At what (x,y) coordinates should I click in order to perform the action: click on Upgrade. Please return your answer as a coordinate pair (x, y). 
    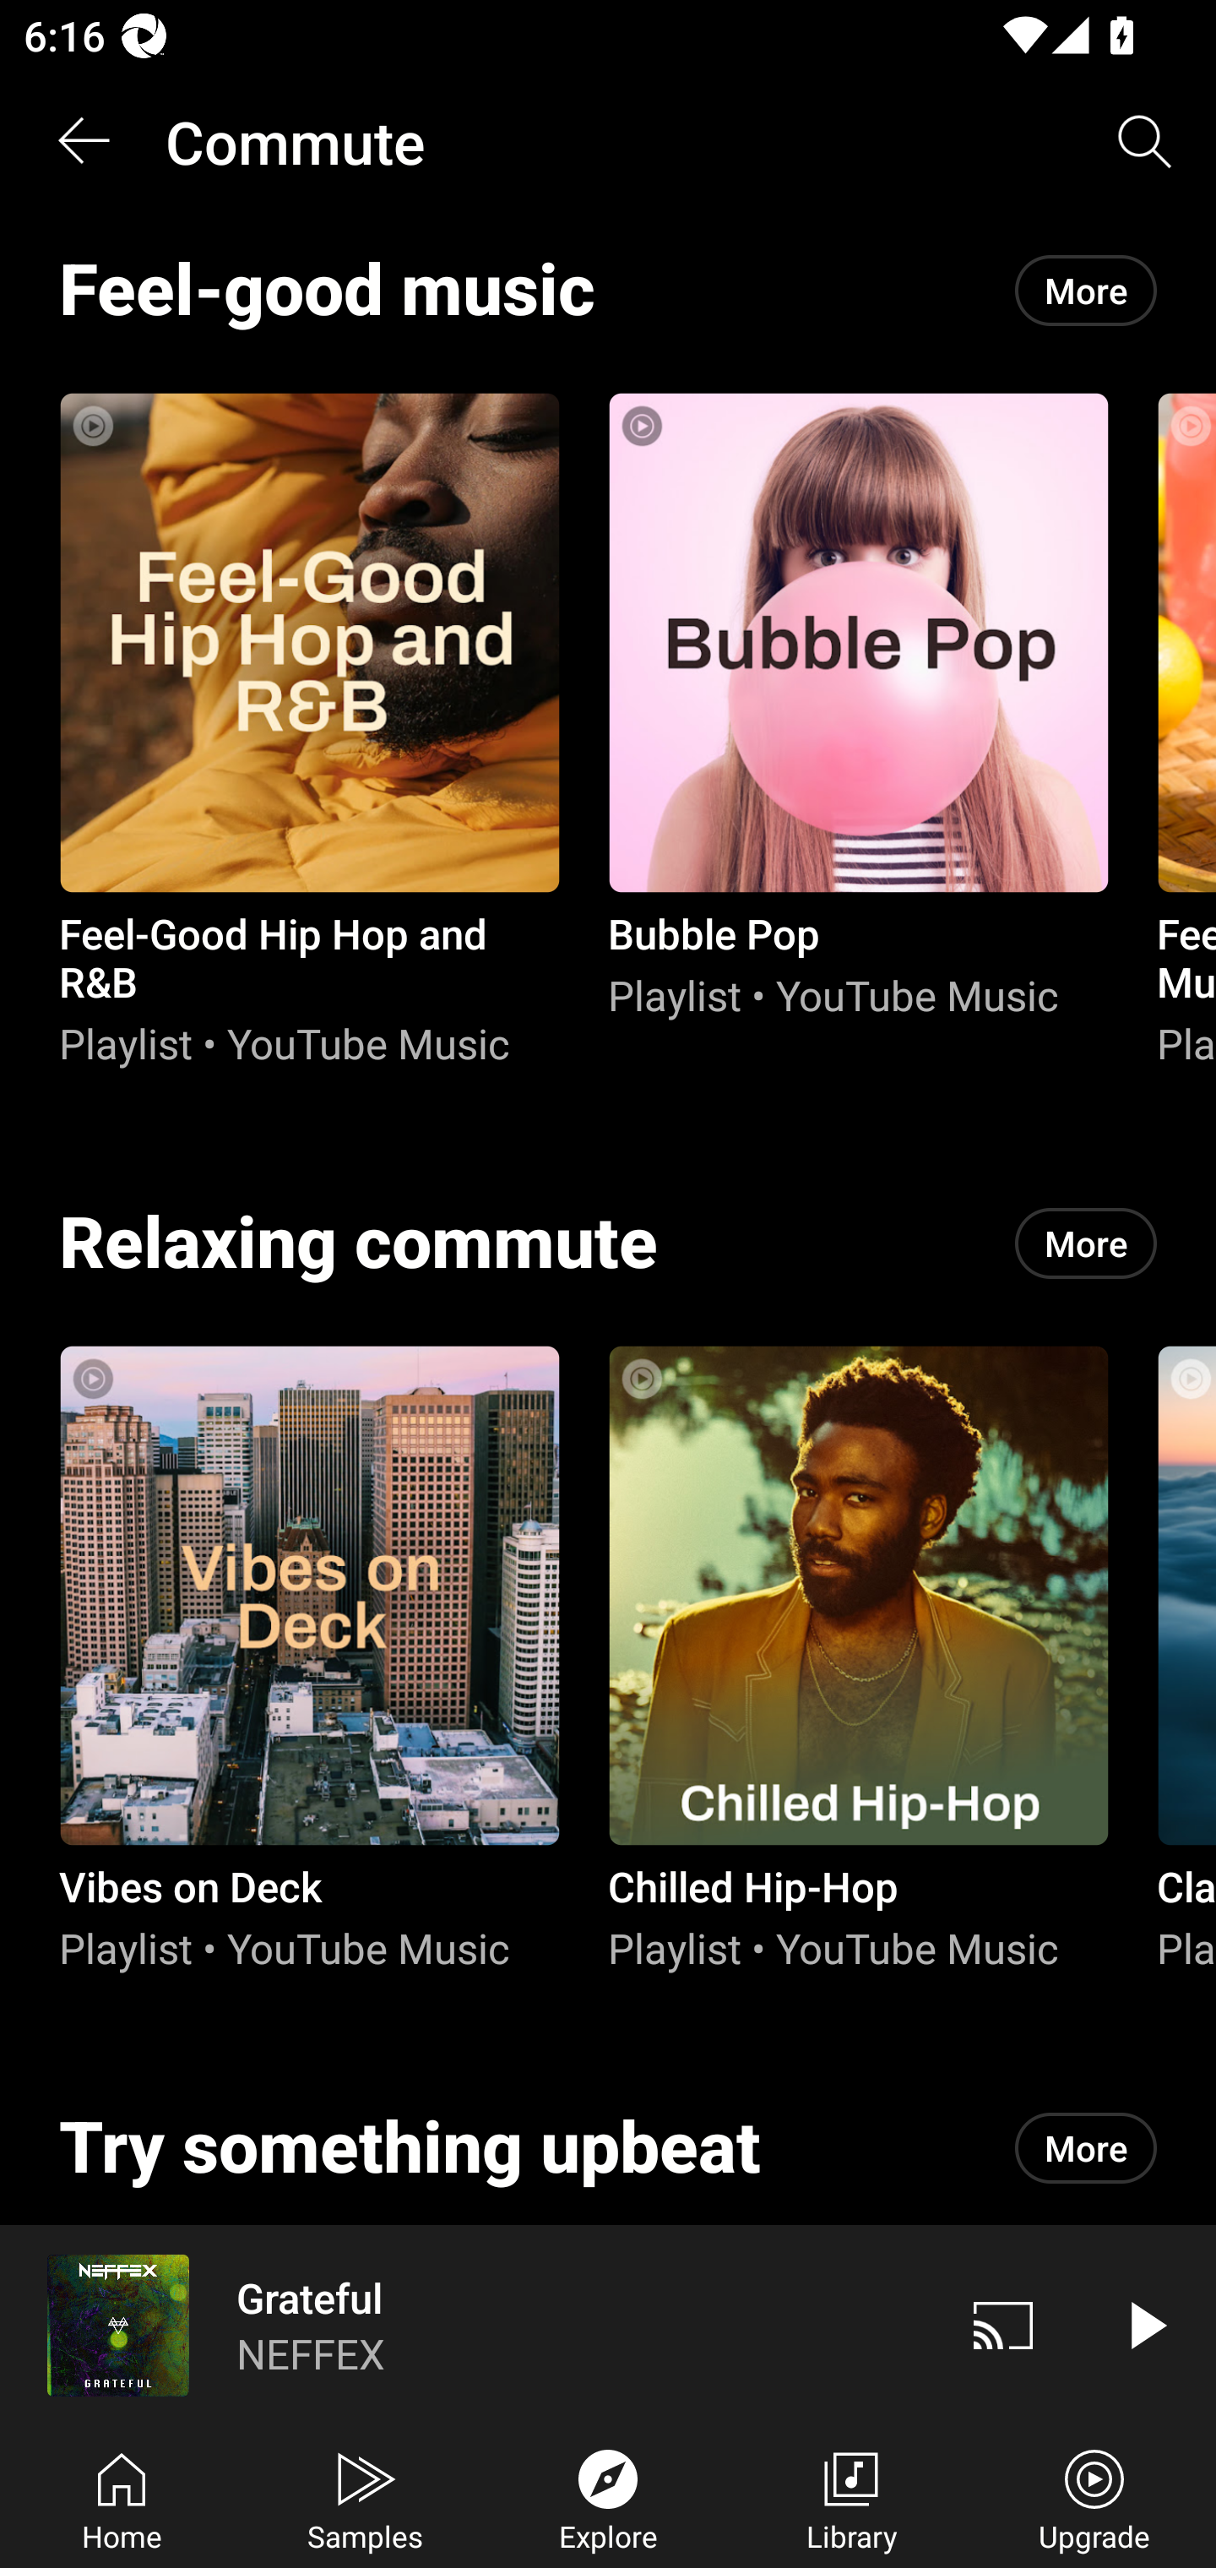
    Looking at the image, I should click on (1094, 2497).